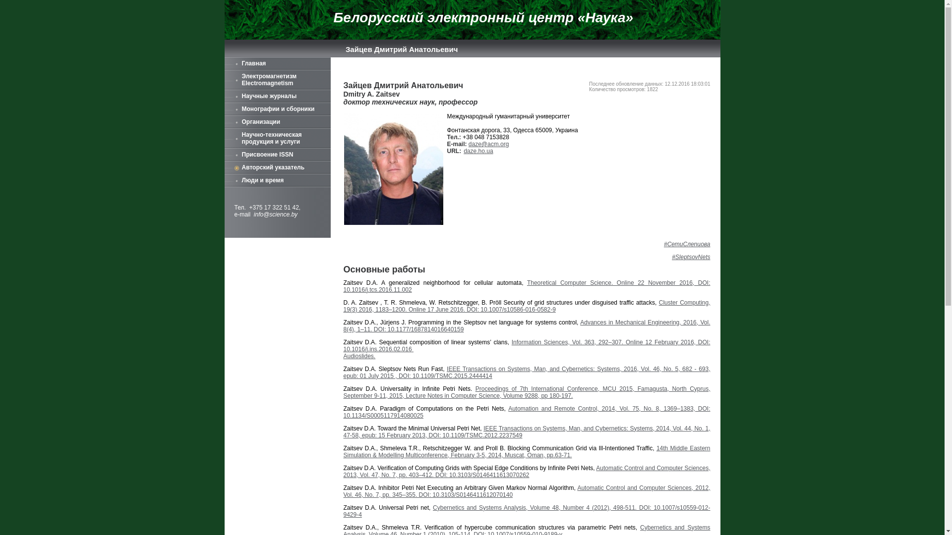  What do you see at coordinates (359, 356) in the screenshot?
I see `Audioslides.` at bounding box center [359, 356].